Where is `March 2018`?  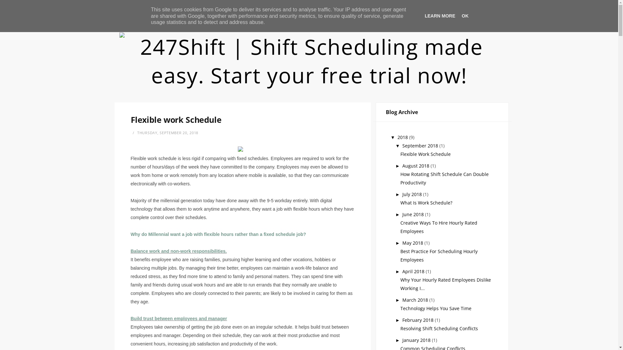 March 2018 is located at coordinates (416, 300).